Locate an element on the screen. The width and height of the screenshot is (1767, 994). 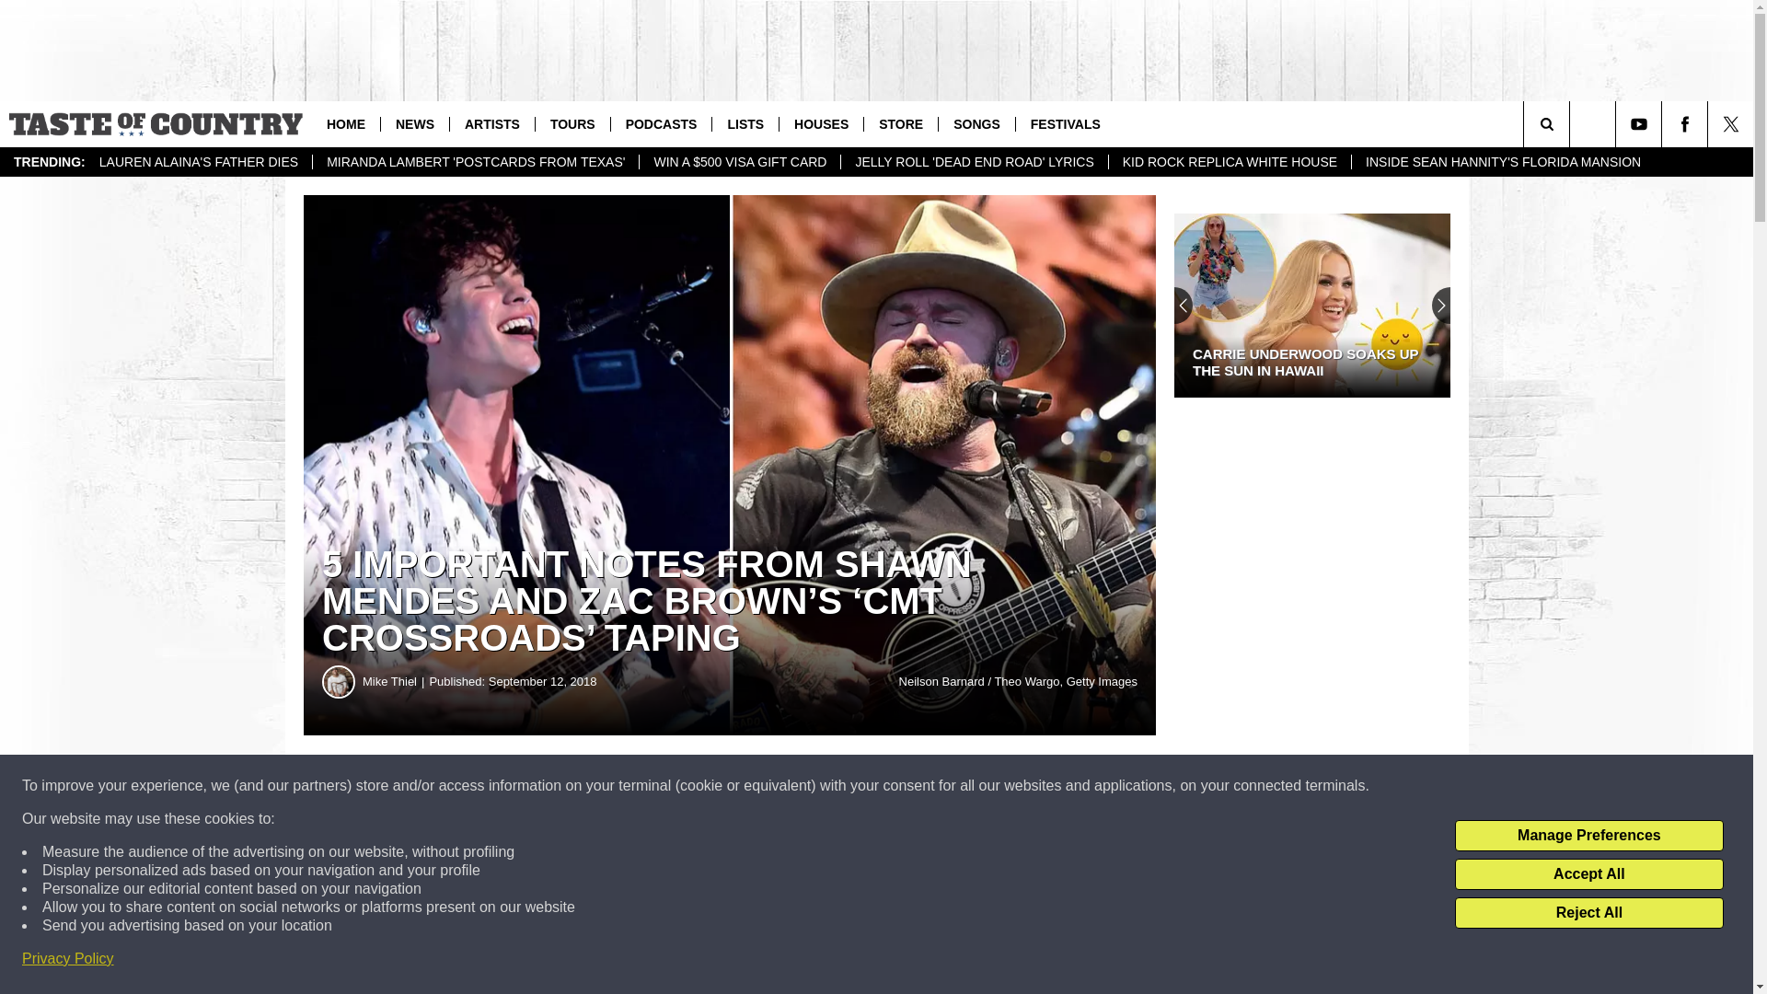
NEWS is located at coordinates (414, 123).